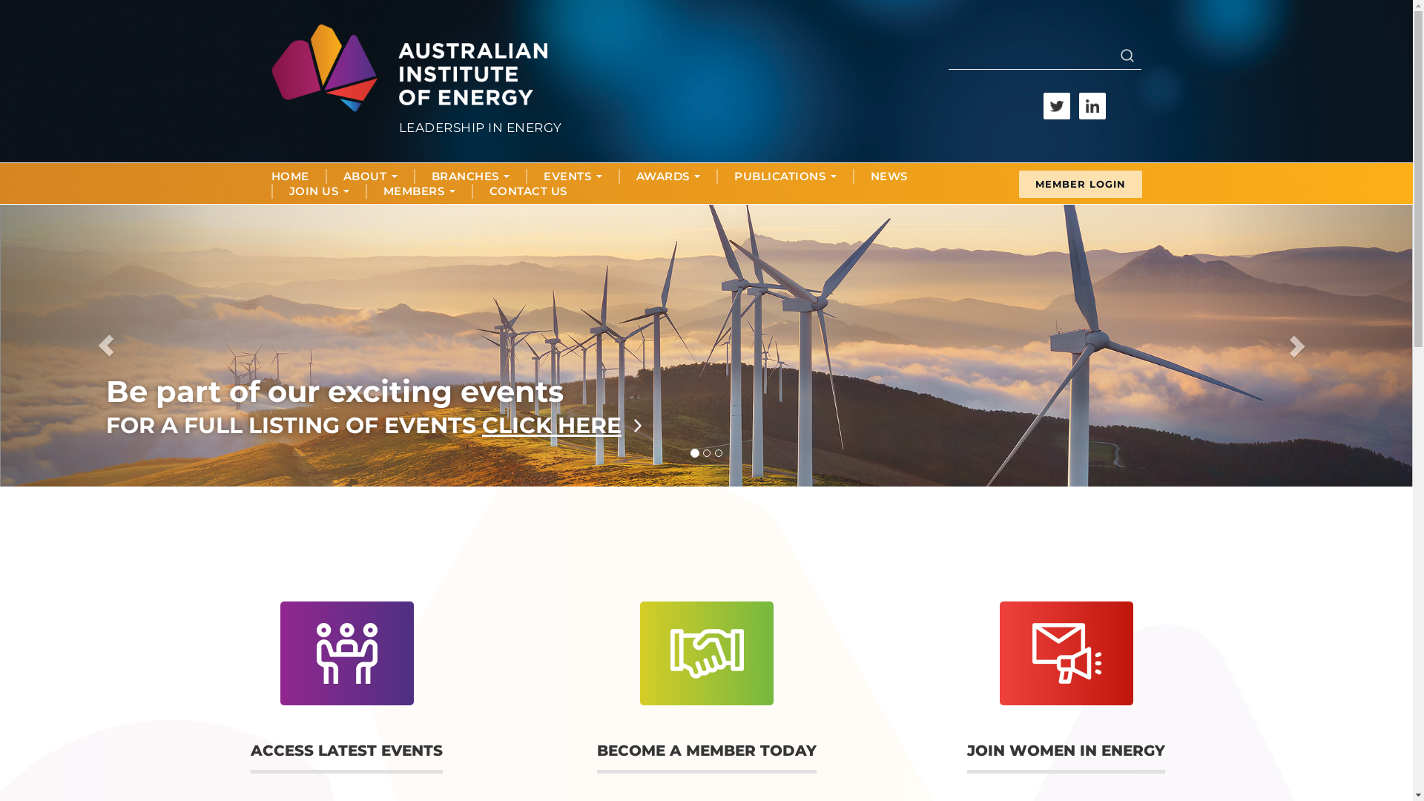 The height and width of the screenshot is (801, 1424). Describe the element at coordinates (291, 177) in the screenshot. I see `HOME` at that location.